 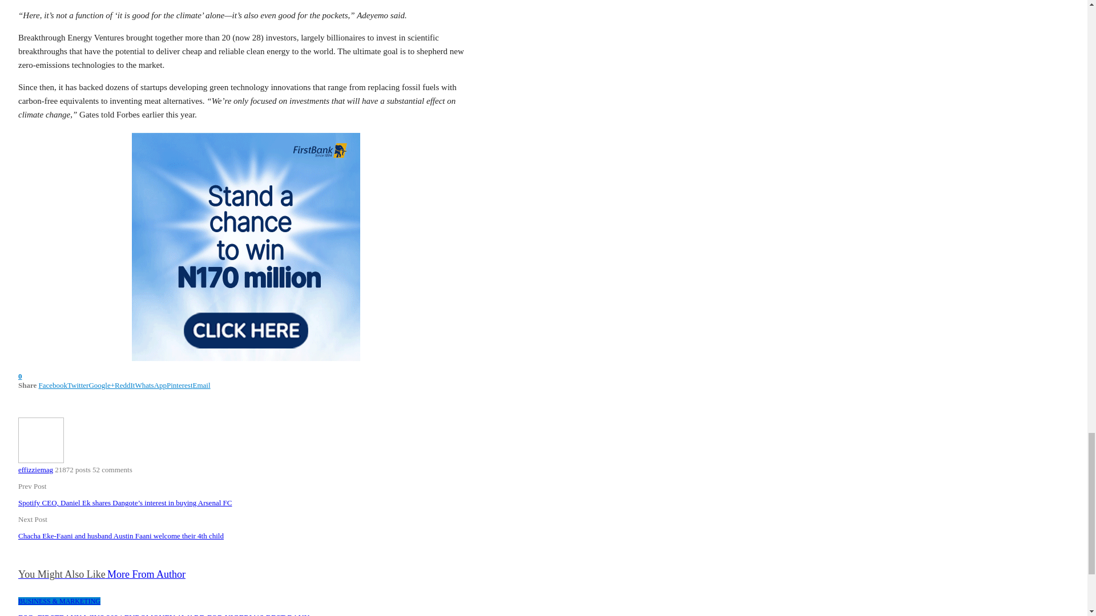 I want to click on Browse Author Articles, so click(x=41, y=461).